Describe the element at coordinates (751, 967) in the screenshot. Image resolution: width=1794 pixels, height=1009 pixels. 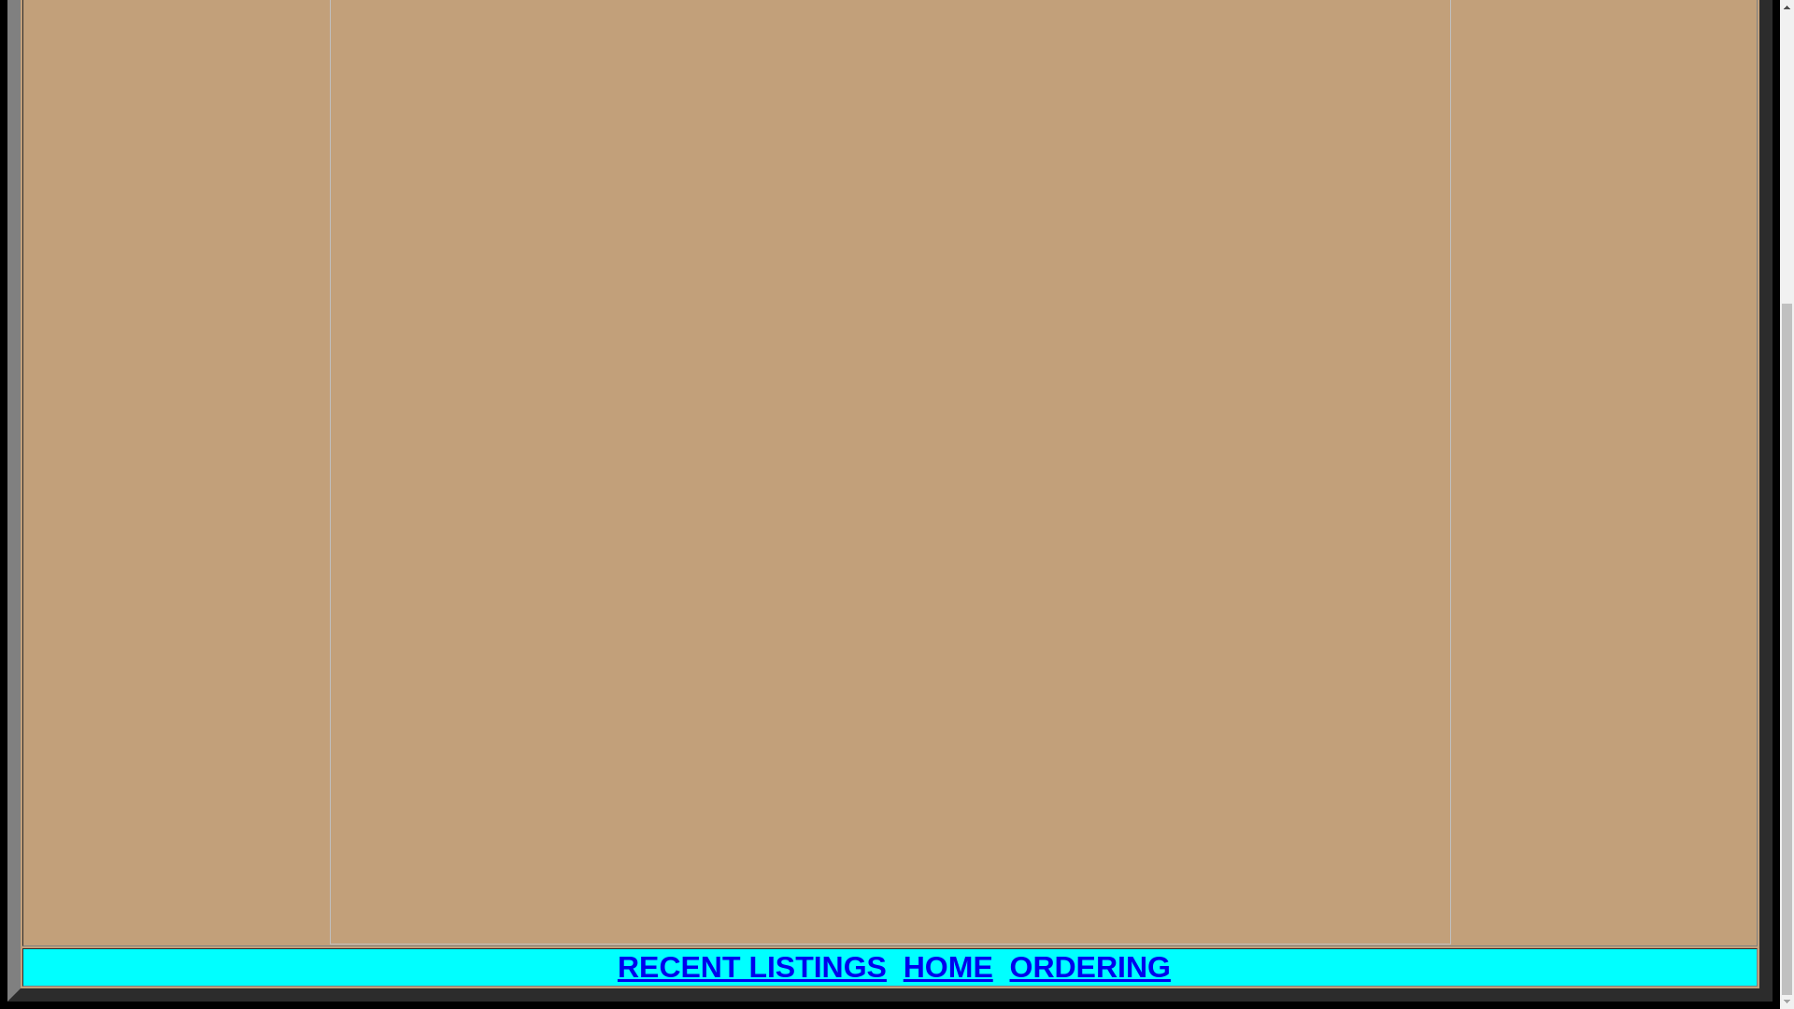
I see `RECENT LISTINGS` at that location.